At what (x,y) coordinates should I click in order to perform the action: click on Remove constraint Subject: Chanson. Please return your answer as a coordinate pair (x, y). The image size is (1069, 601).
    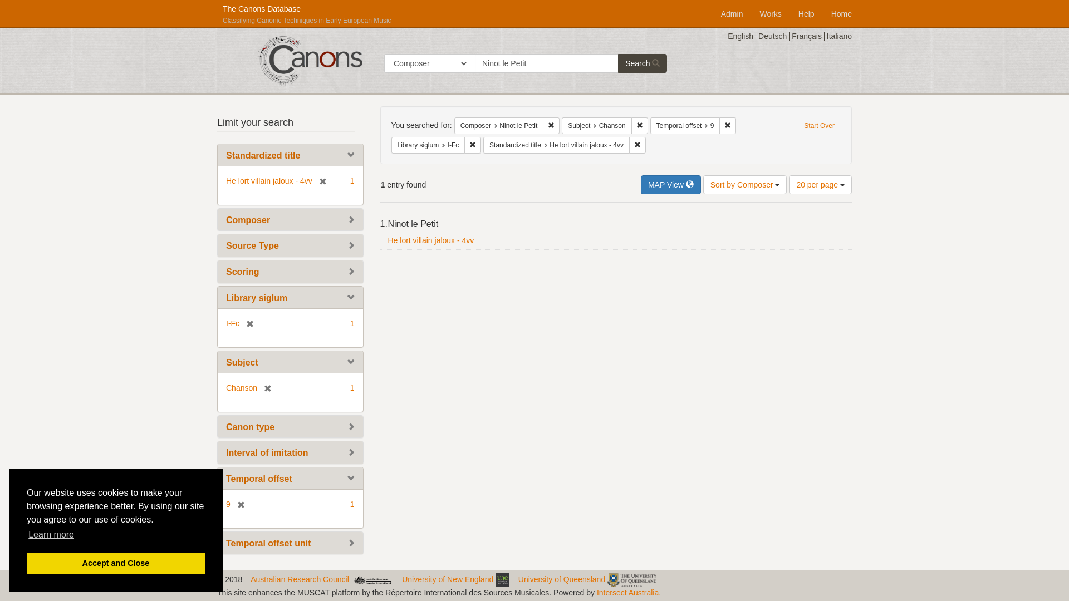
    Looking at the image, I should click on (640, 126).